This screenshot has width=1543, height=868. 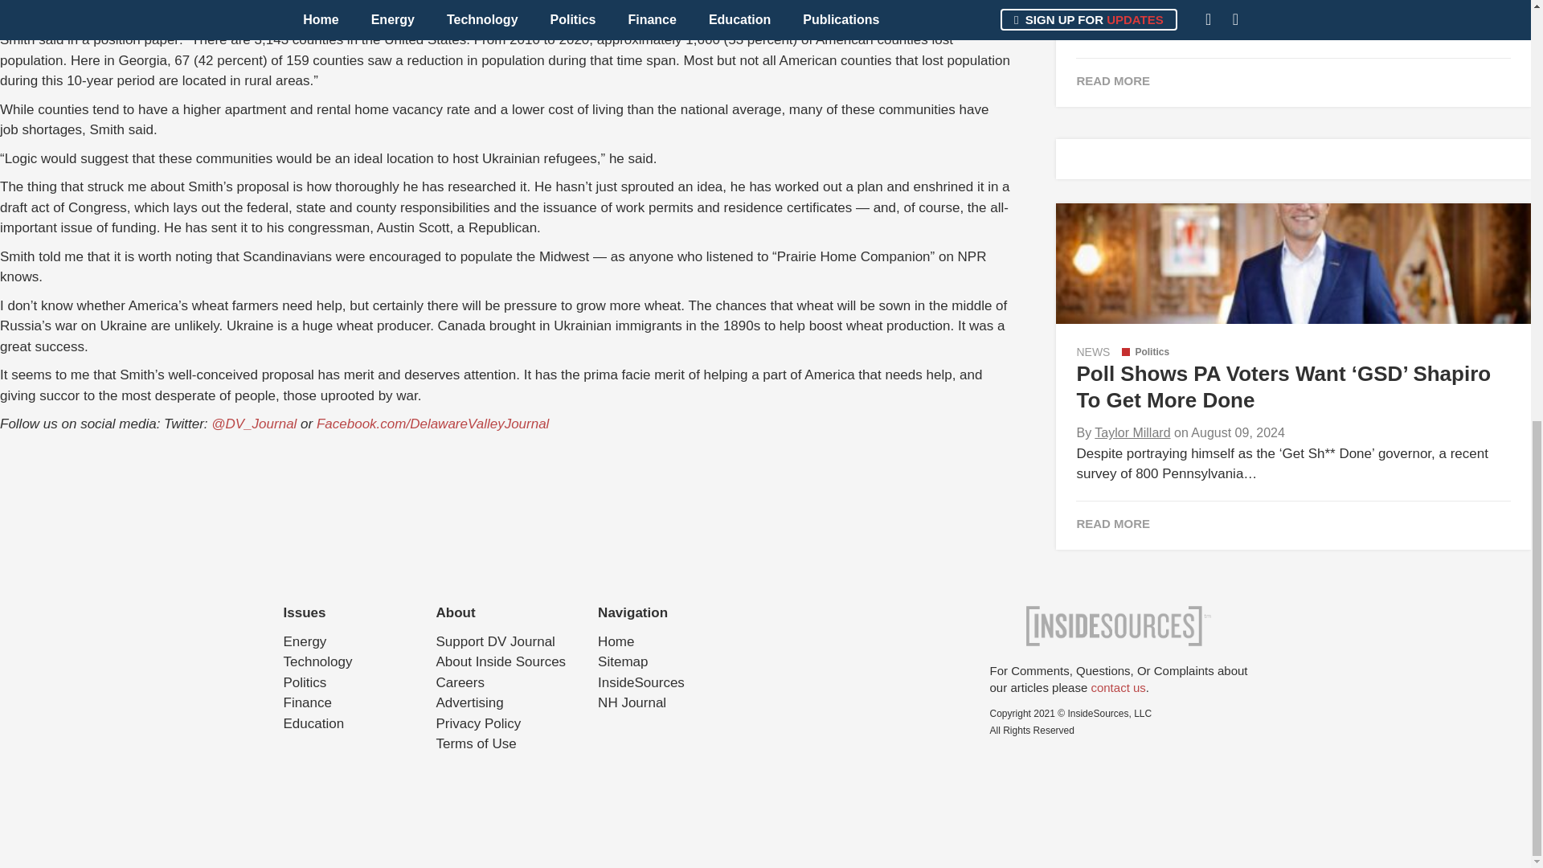 What do you see at coordinates (307, 702) in the screenshot?
I see `Finance` at bounding box center [307, 702].